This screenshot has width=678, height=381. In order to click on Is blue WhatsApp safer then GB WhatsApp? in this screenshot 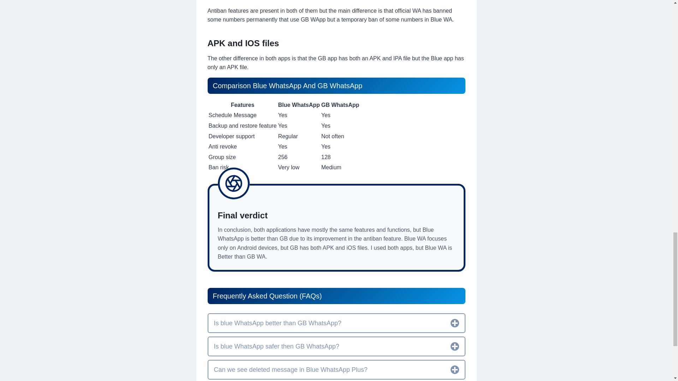, I will do `click(336, 346)`.